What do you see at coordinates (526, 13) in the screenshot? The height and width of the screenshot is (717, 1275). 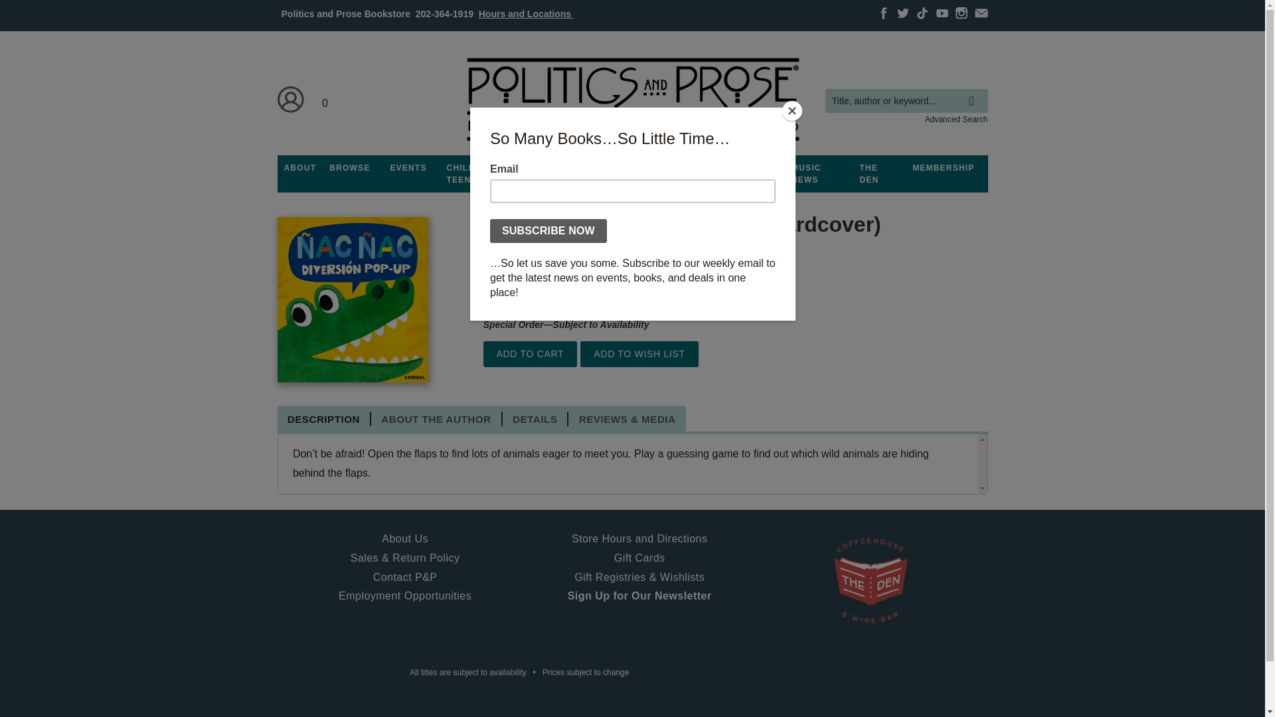 I see `See our store ours and locations` at bounding box center [526, 13].